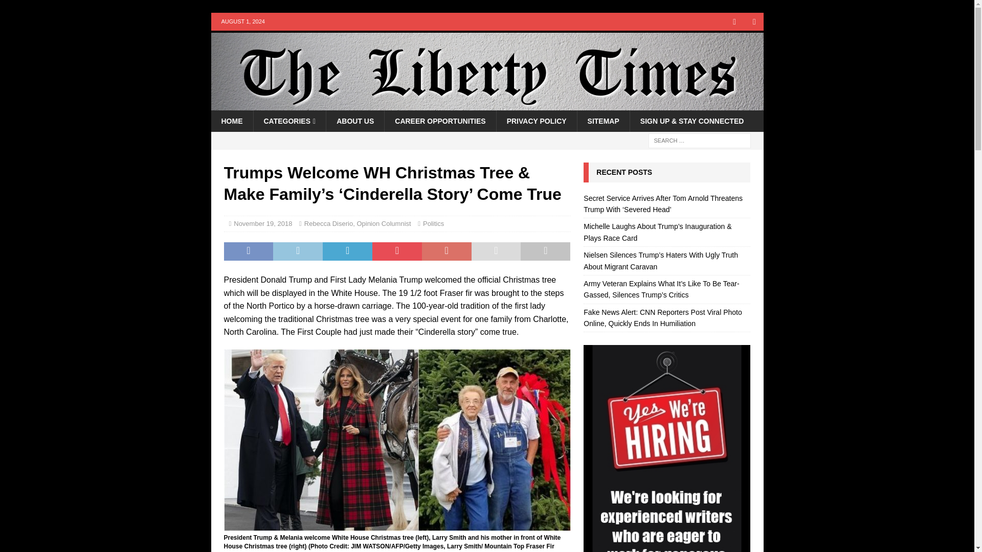  What do you see at coordinates (603, 121) in the screenshot?
I see `SITEMAP` at bounding box center [603, 121].